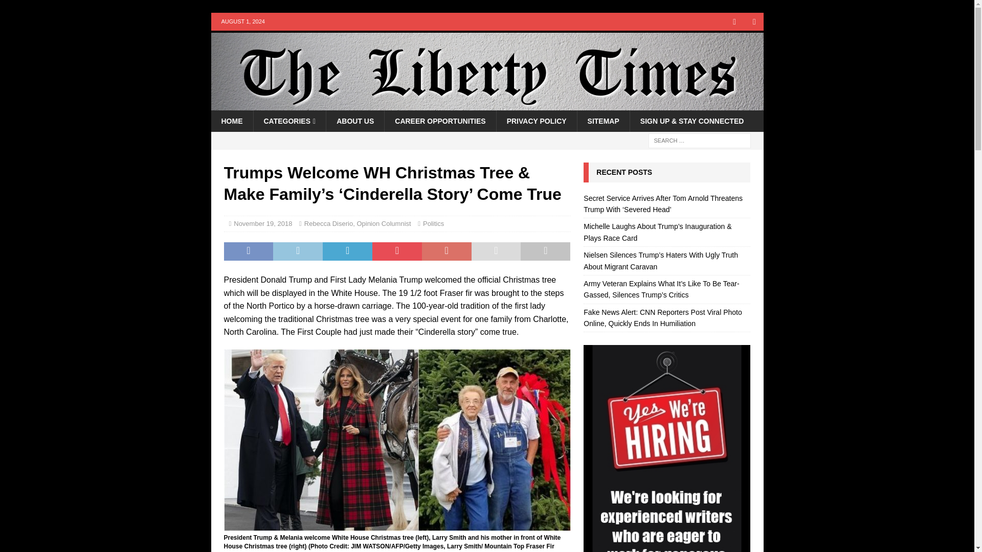  What do you see at coordinates (603, 121) in the screenshot?
I see `SITEMAP` at bounding box center [603, 121].